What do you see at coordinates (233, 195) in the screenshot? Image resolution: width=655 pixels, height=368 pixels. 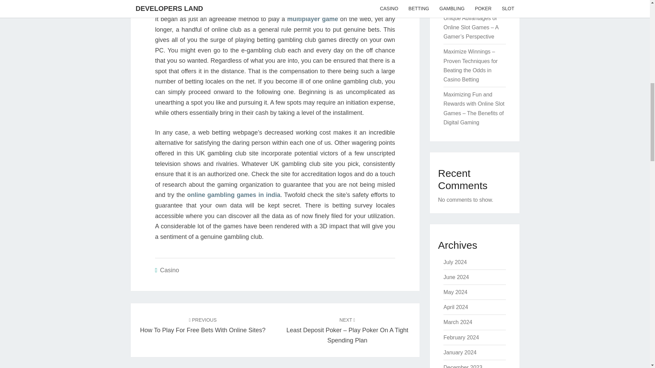 I see `online gambling games in india` at bounding box center [233, 195].